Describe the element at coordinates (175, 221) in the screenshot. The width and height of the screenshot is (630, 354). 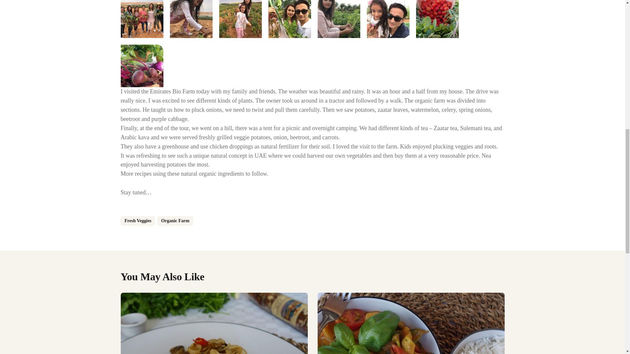
I see `Organic Farm` at that location.